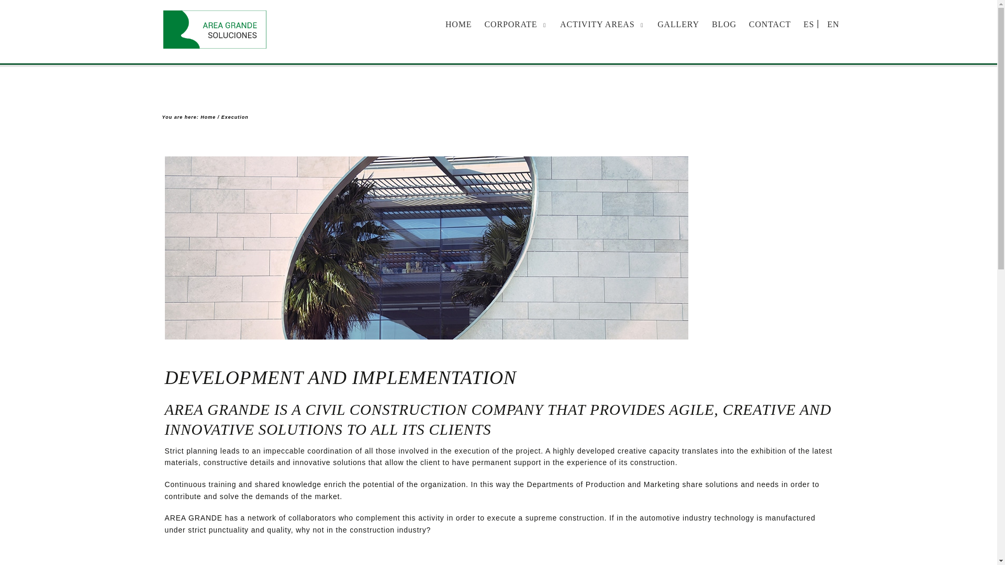  Describe the element at coordinates (724, 24) in the screenshot. I see `BLOG` at that location.